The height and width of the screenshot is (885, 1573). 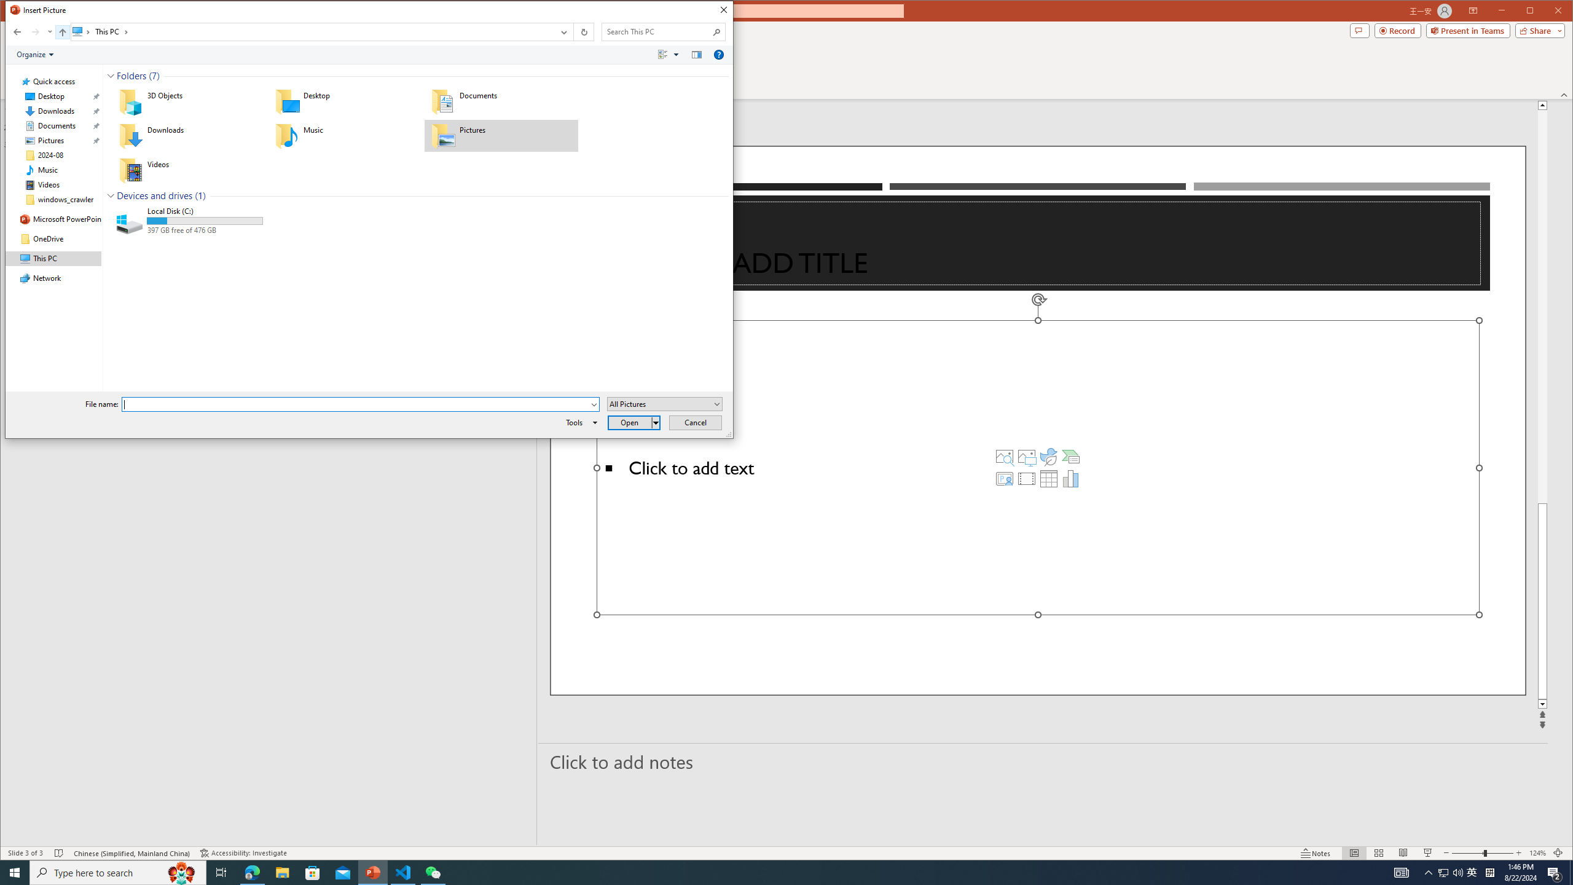 What do you see at coordinates (696, 423) in the screenshot?
I see `Cancel` at bounding box center [696, 423].